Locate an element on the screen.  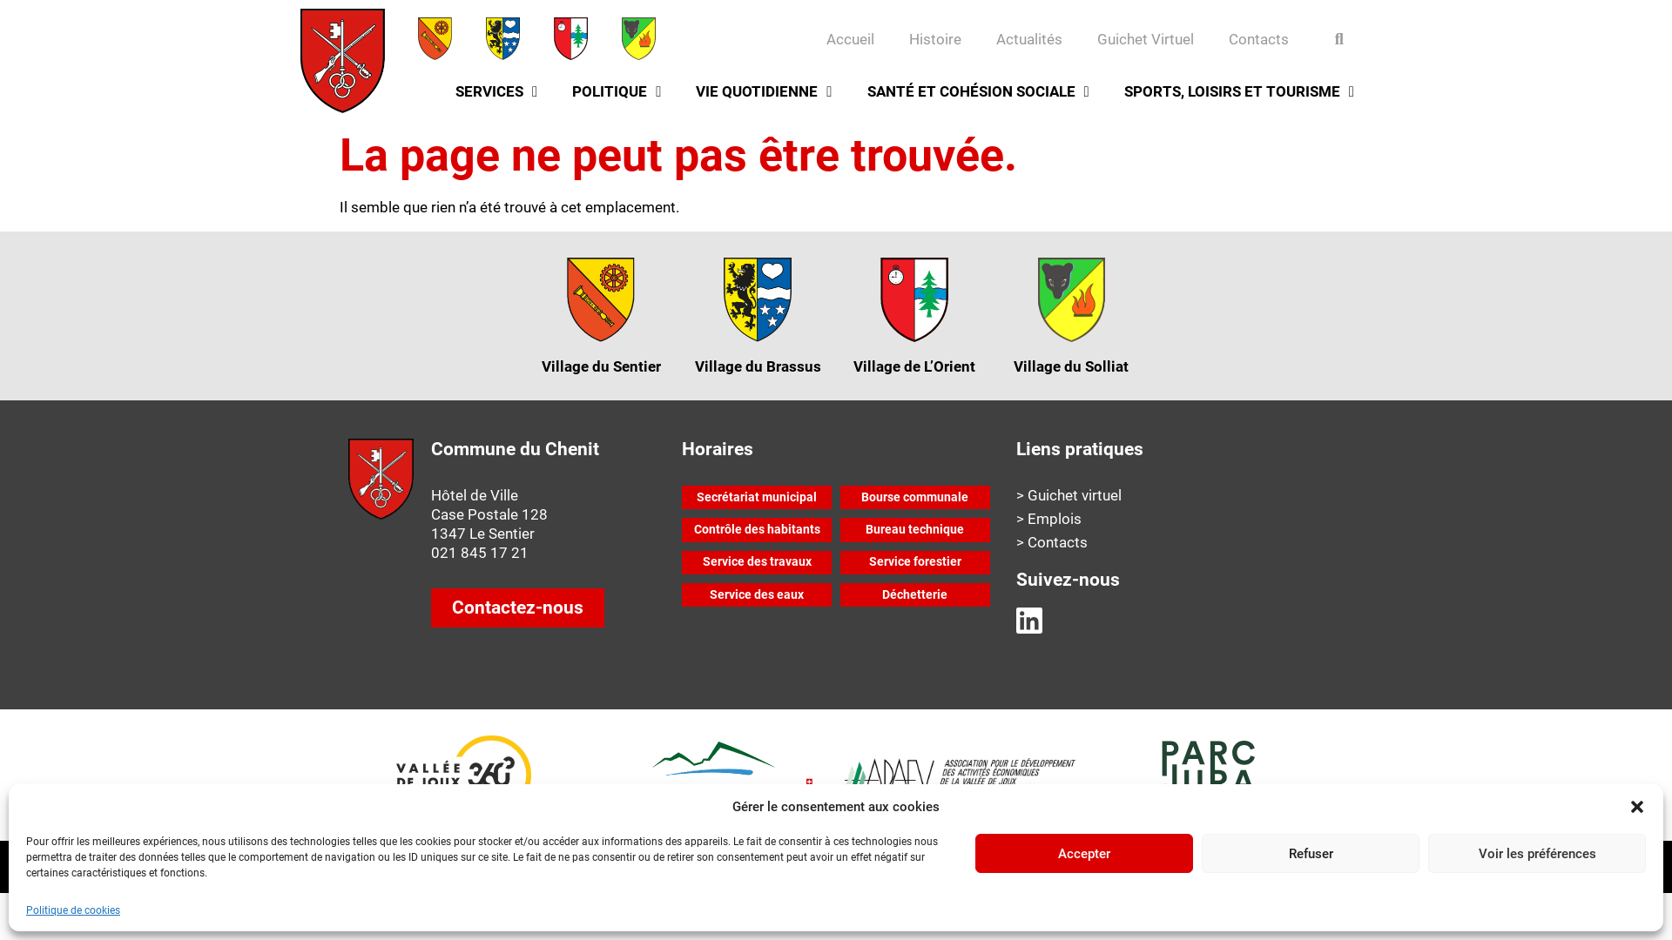
Accepter is located at coordinates (1084, 853).